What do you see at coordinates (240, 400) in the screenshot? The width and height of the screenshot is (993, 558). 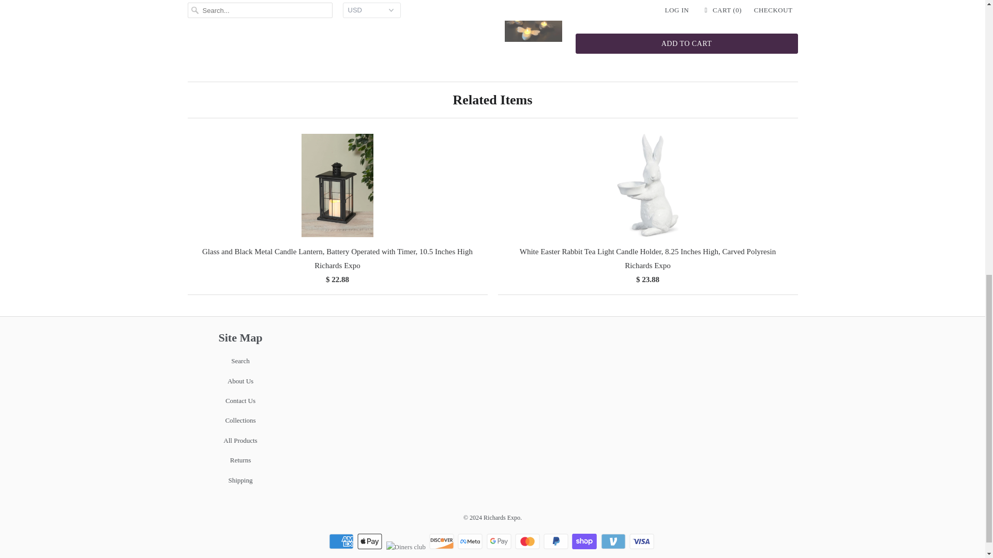 I see `Contact Us` at bounding box center [240, 400].